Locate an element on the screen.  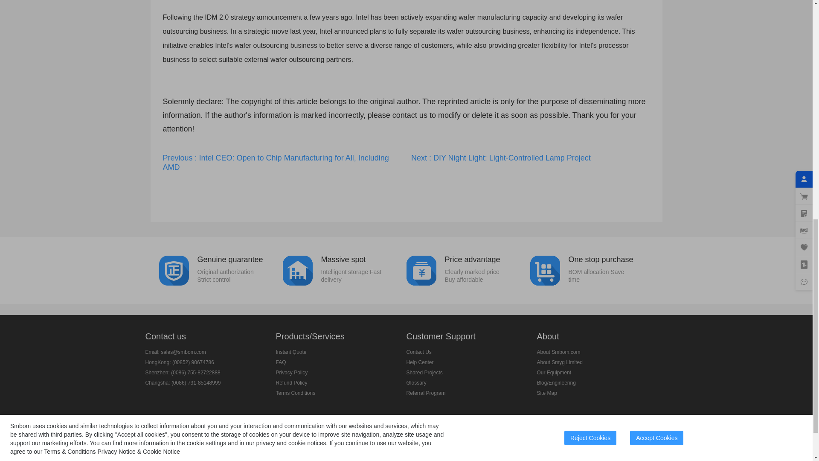
Next : DIY Night Light: Light-Controlled Lamp Project is located at coordinates (531, 158).